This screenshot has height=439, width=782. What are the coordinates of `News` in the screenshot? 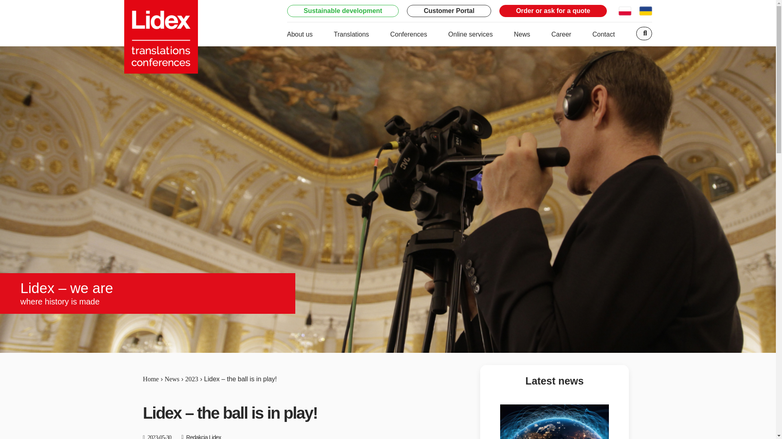 It's located at (171, 379).